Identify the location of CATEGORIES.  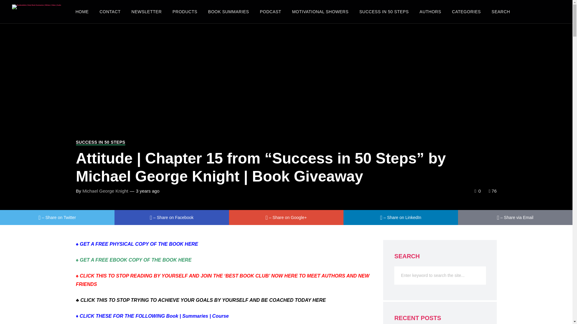
(466, 11).